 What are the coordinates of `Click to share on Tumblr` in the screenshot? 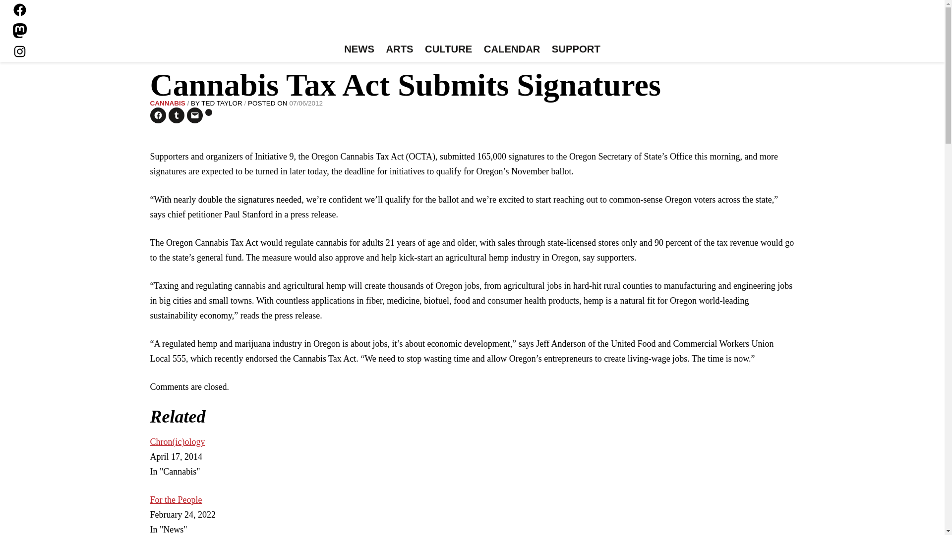 It's located at (177, 115).